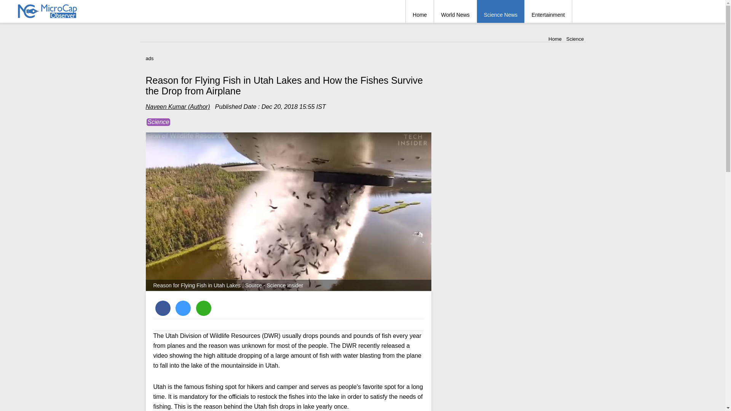  What do you see at coordinates (158, 122) in the screenshot?
I see `Science` at bounding box center [158, 122].